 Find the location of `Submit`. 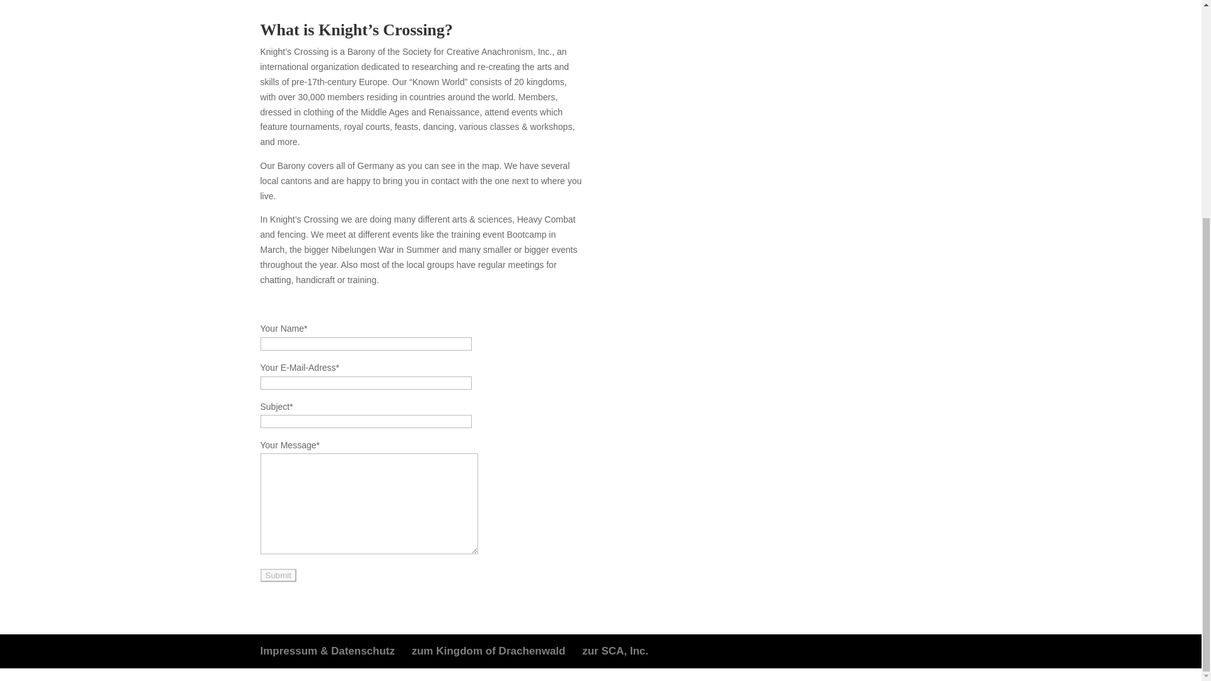

Submit is located at coordinates (278, 575).